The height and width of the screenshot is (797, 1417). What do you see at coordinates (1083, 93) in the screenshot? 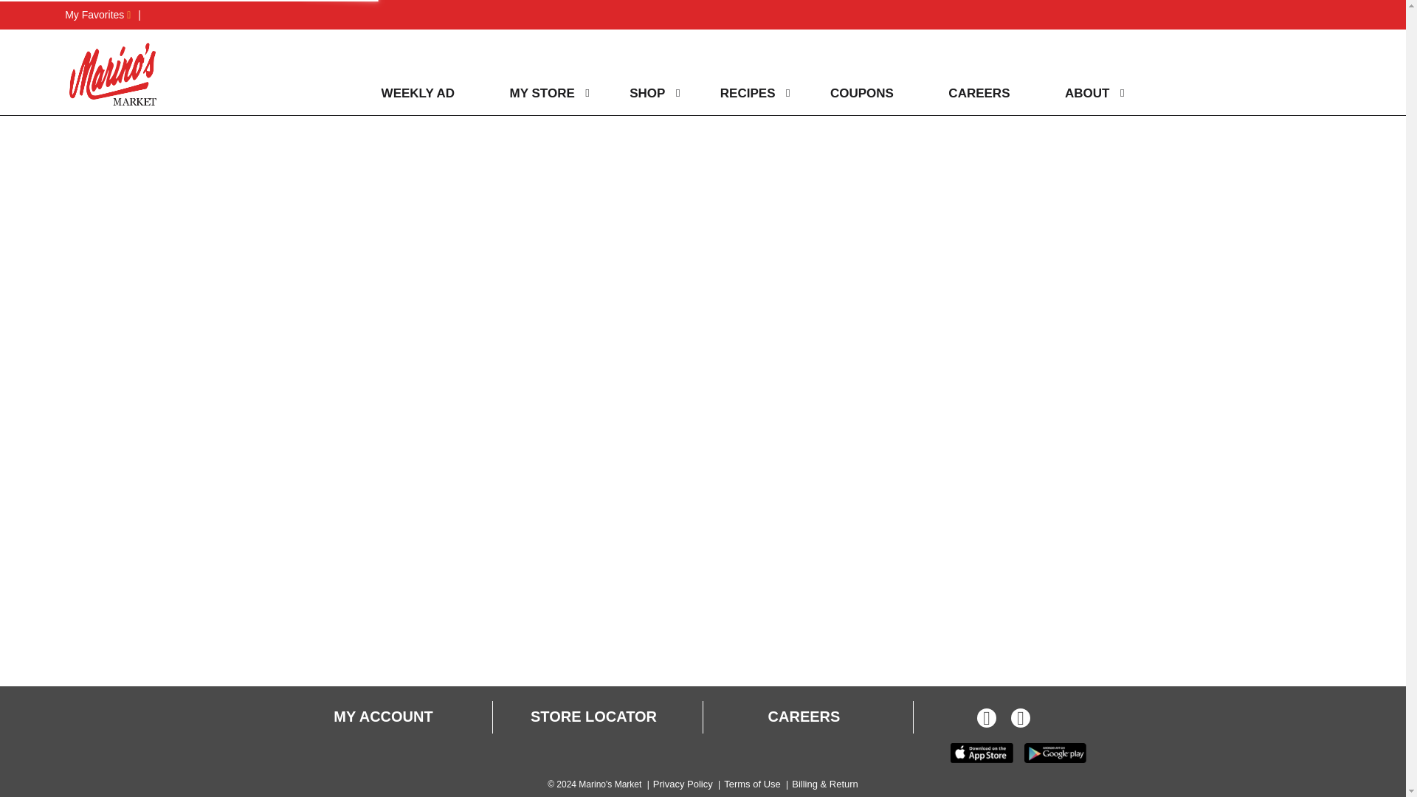
I see `ABOUT` at bounding box center [1083, 93].